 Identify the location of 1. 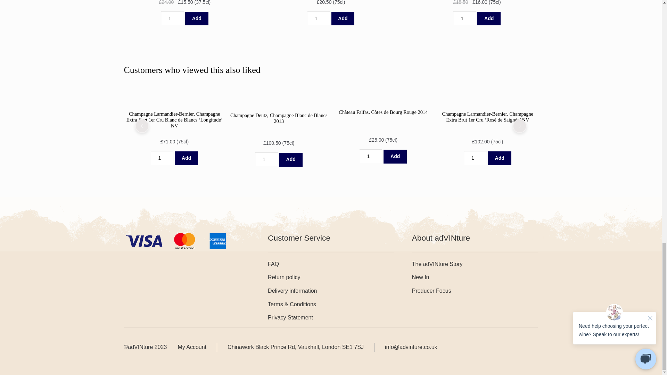
(172, 18).